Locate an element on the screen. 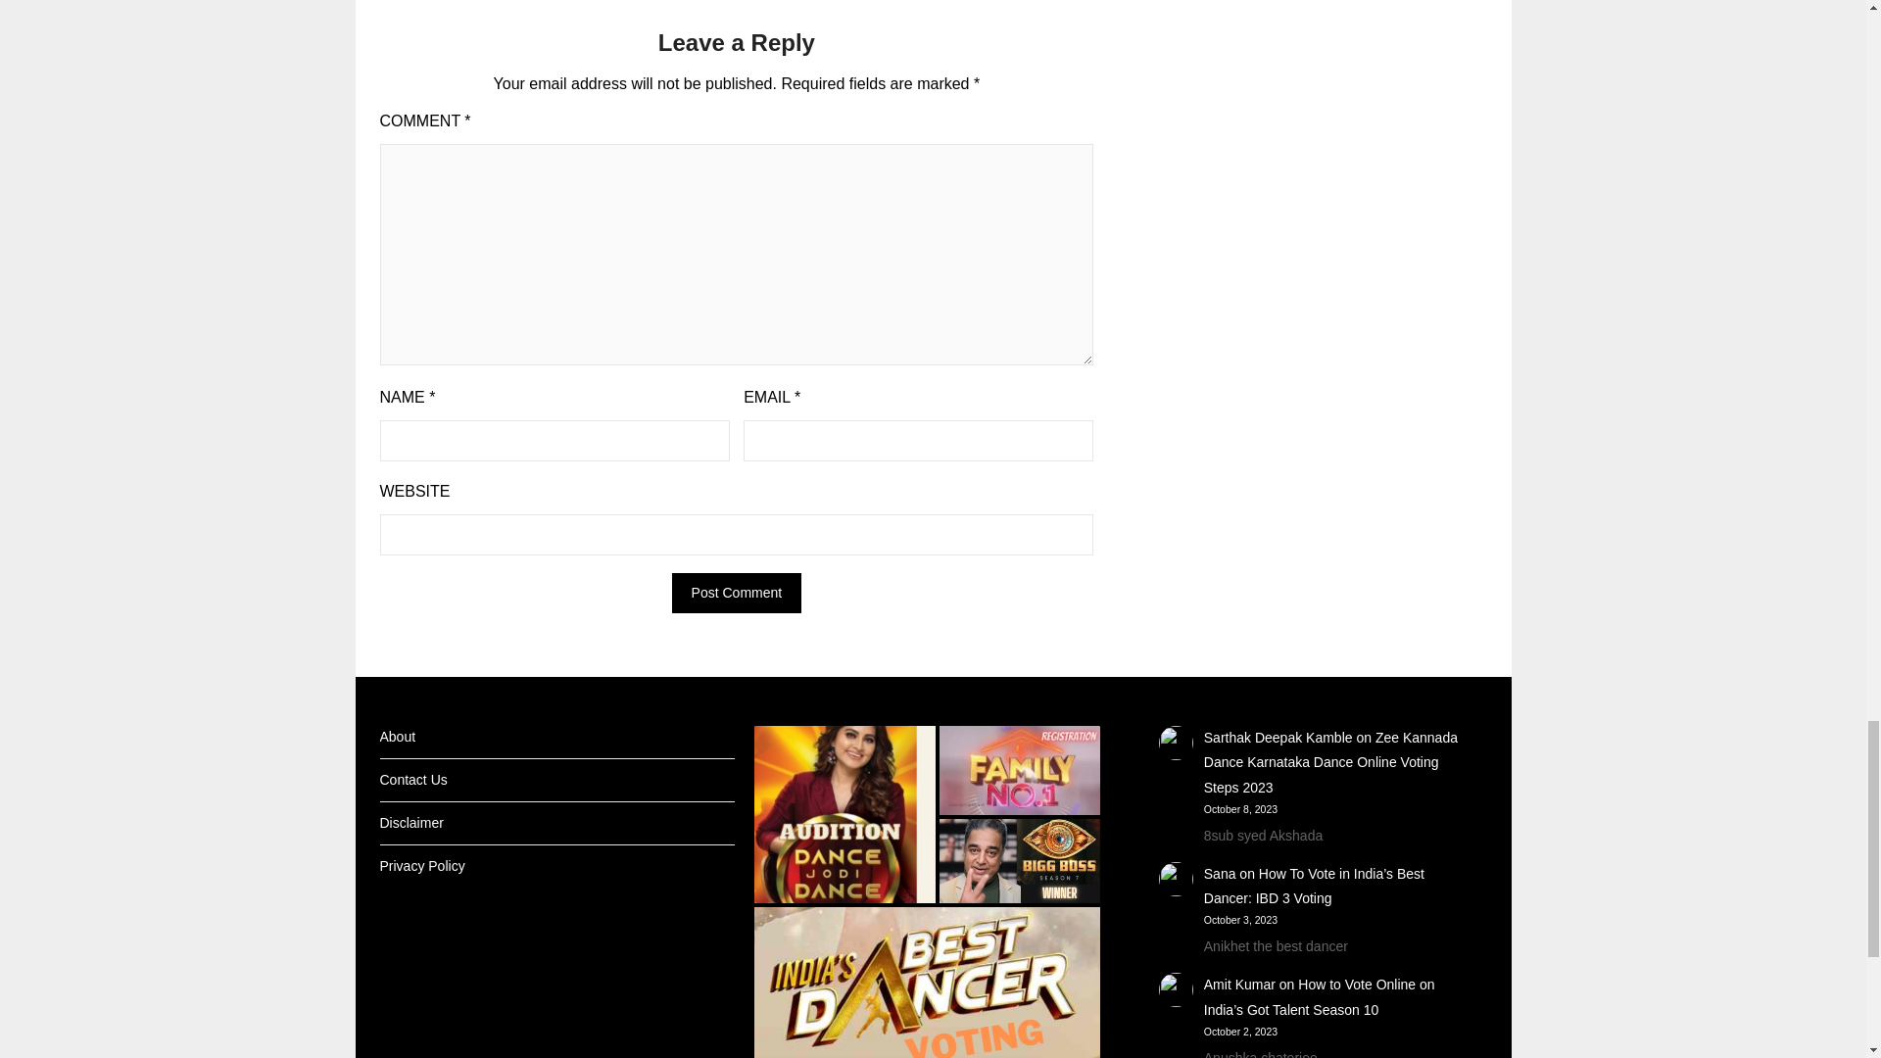 The width and height of the screenshot is (1881, 1058). Post Comment is located at coordinates (737, 594).